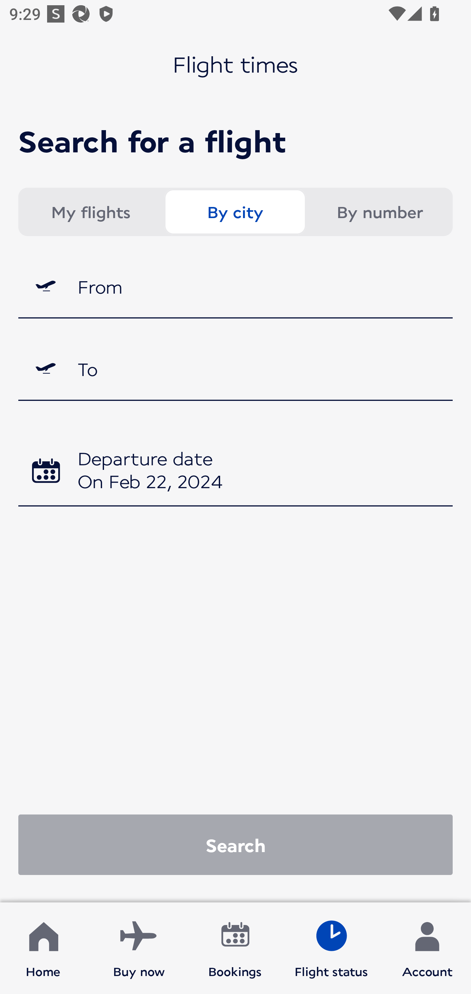 The image size is (471, 994). Describe the element at coordinates (235, 472) in the screenshot. I see `On Feb 22, 2024 Departure date` at that location.